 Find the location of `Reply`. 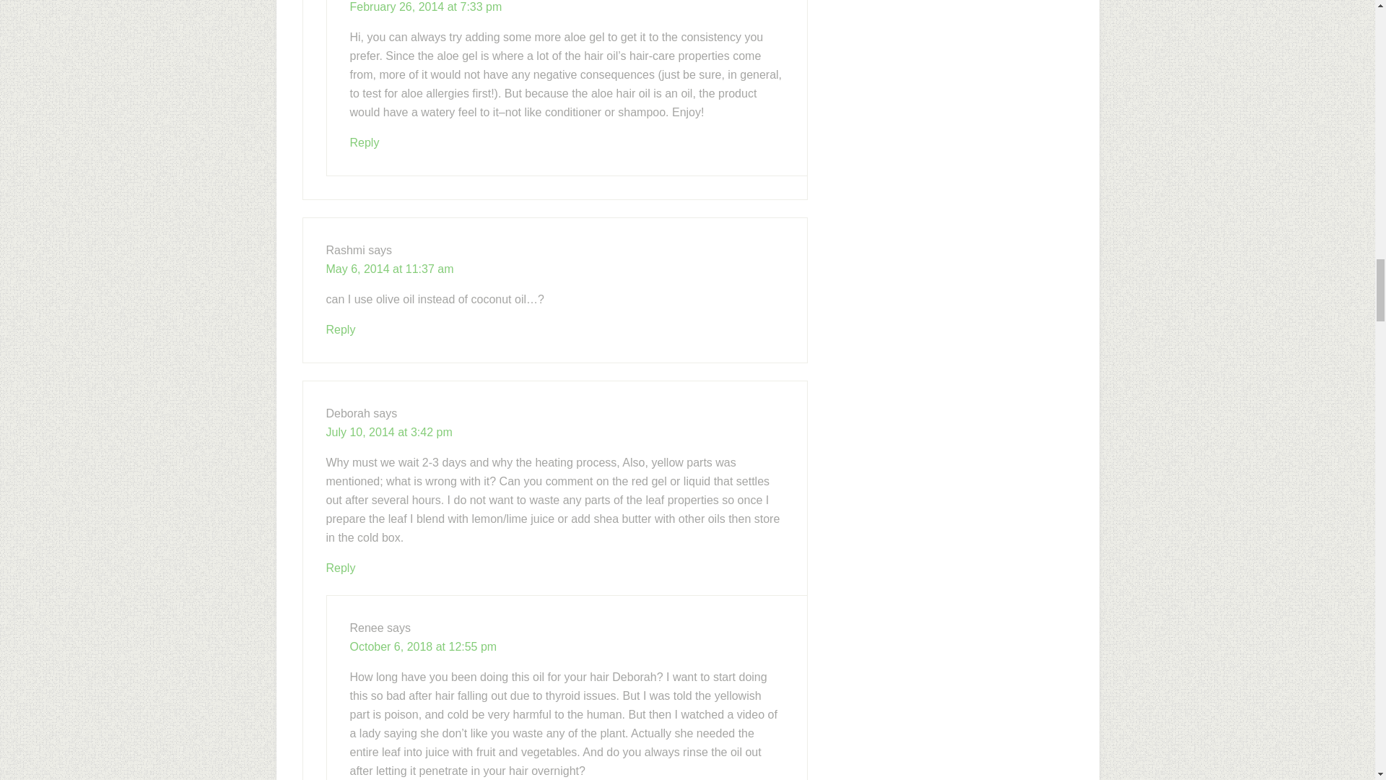

Reply is located at coordinates (364, 143).